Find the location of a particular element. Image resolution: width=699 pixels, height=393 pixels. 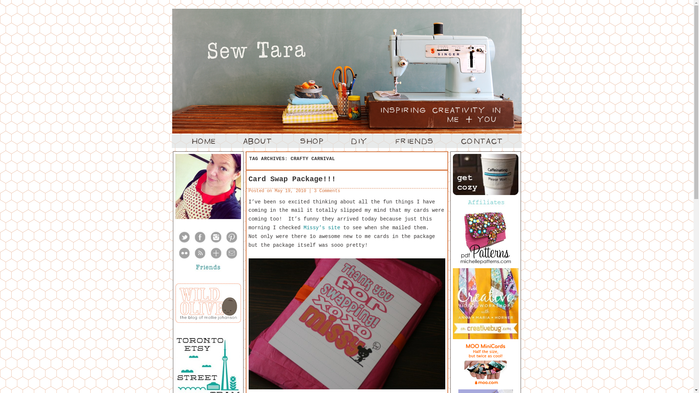

Card Swap Package!!! is located at coordinates (292, 179).